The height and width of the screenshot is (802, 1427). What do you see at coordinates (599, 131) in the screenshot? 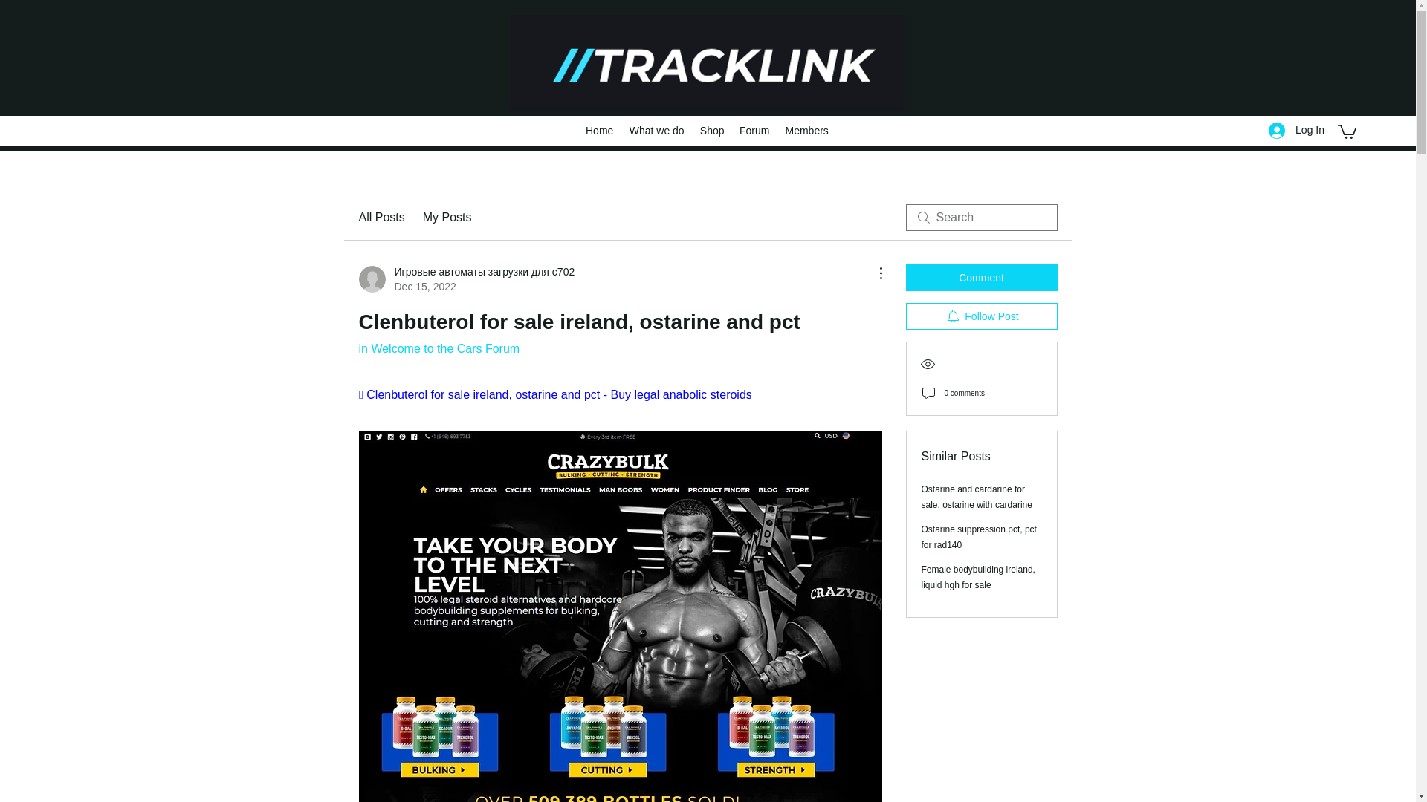
I see `Home` at bounding box center [599, 131].